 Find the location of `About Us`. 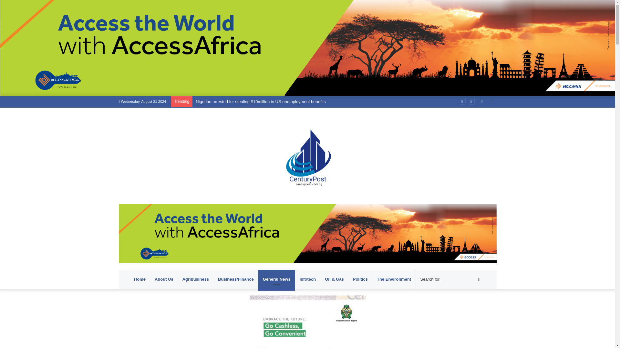

About Us is located at coordinates (164, 279).